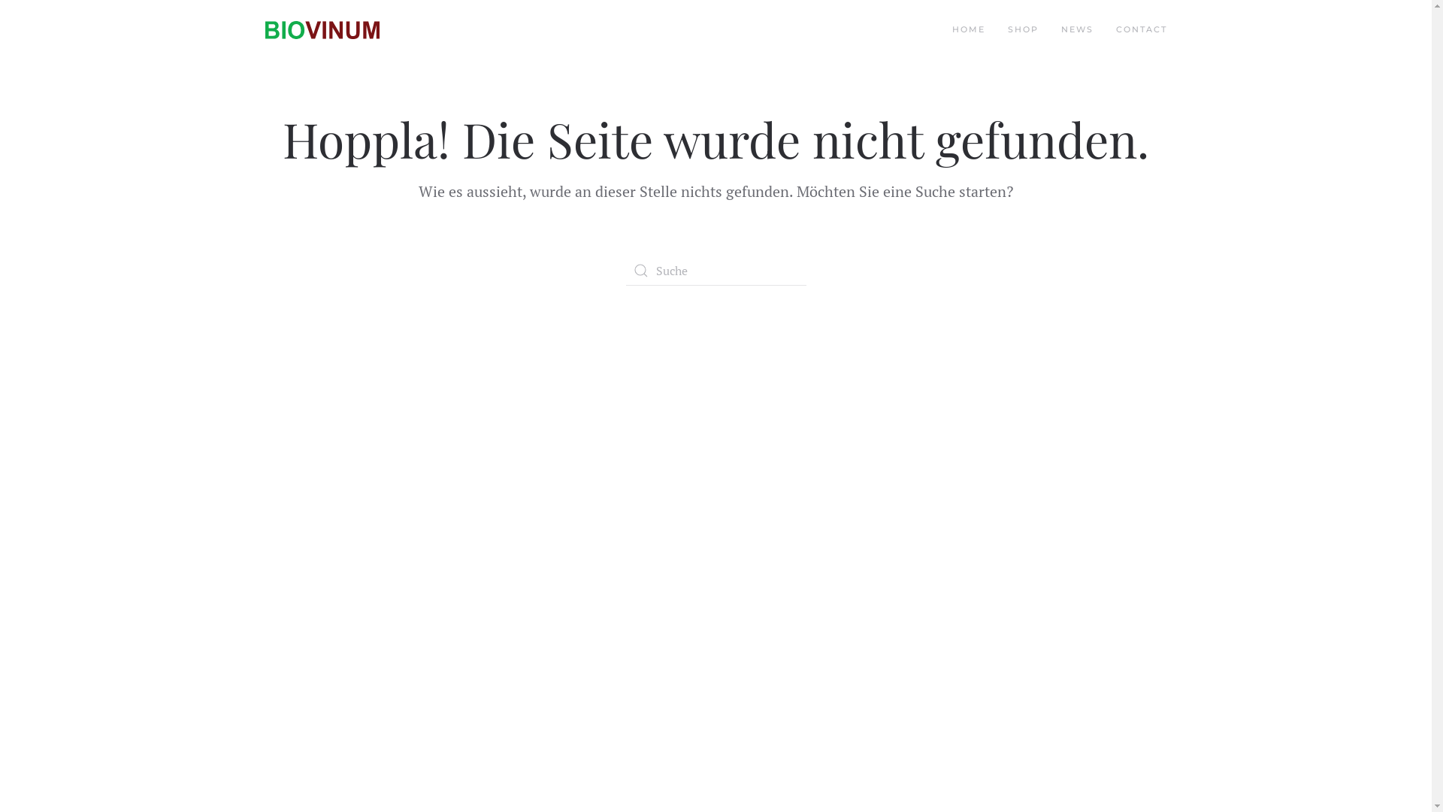 This screenshot has width=1443, height=812. I want to click on HOME, so click(968, 30).